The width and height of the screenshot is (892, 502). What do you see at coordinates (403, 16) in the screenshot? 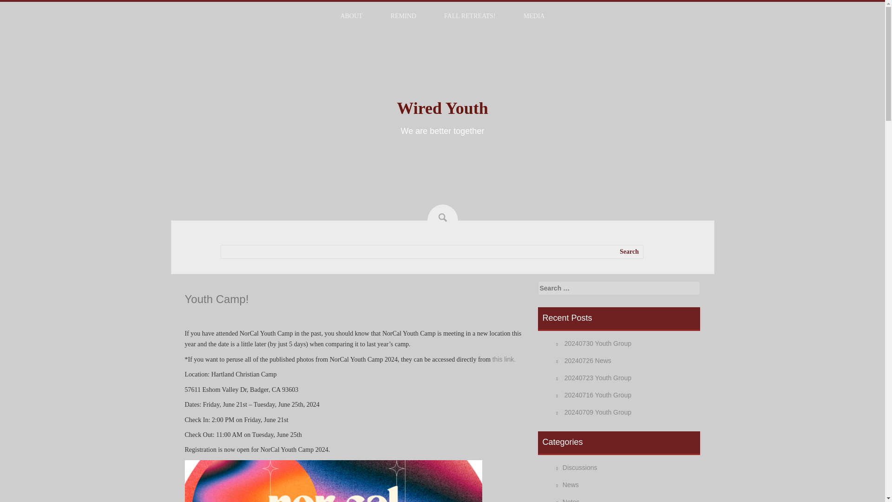
I see `REMIND` at bounding box center [403, 16].